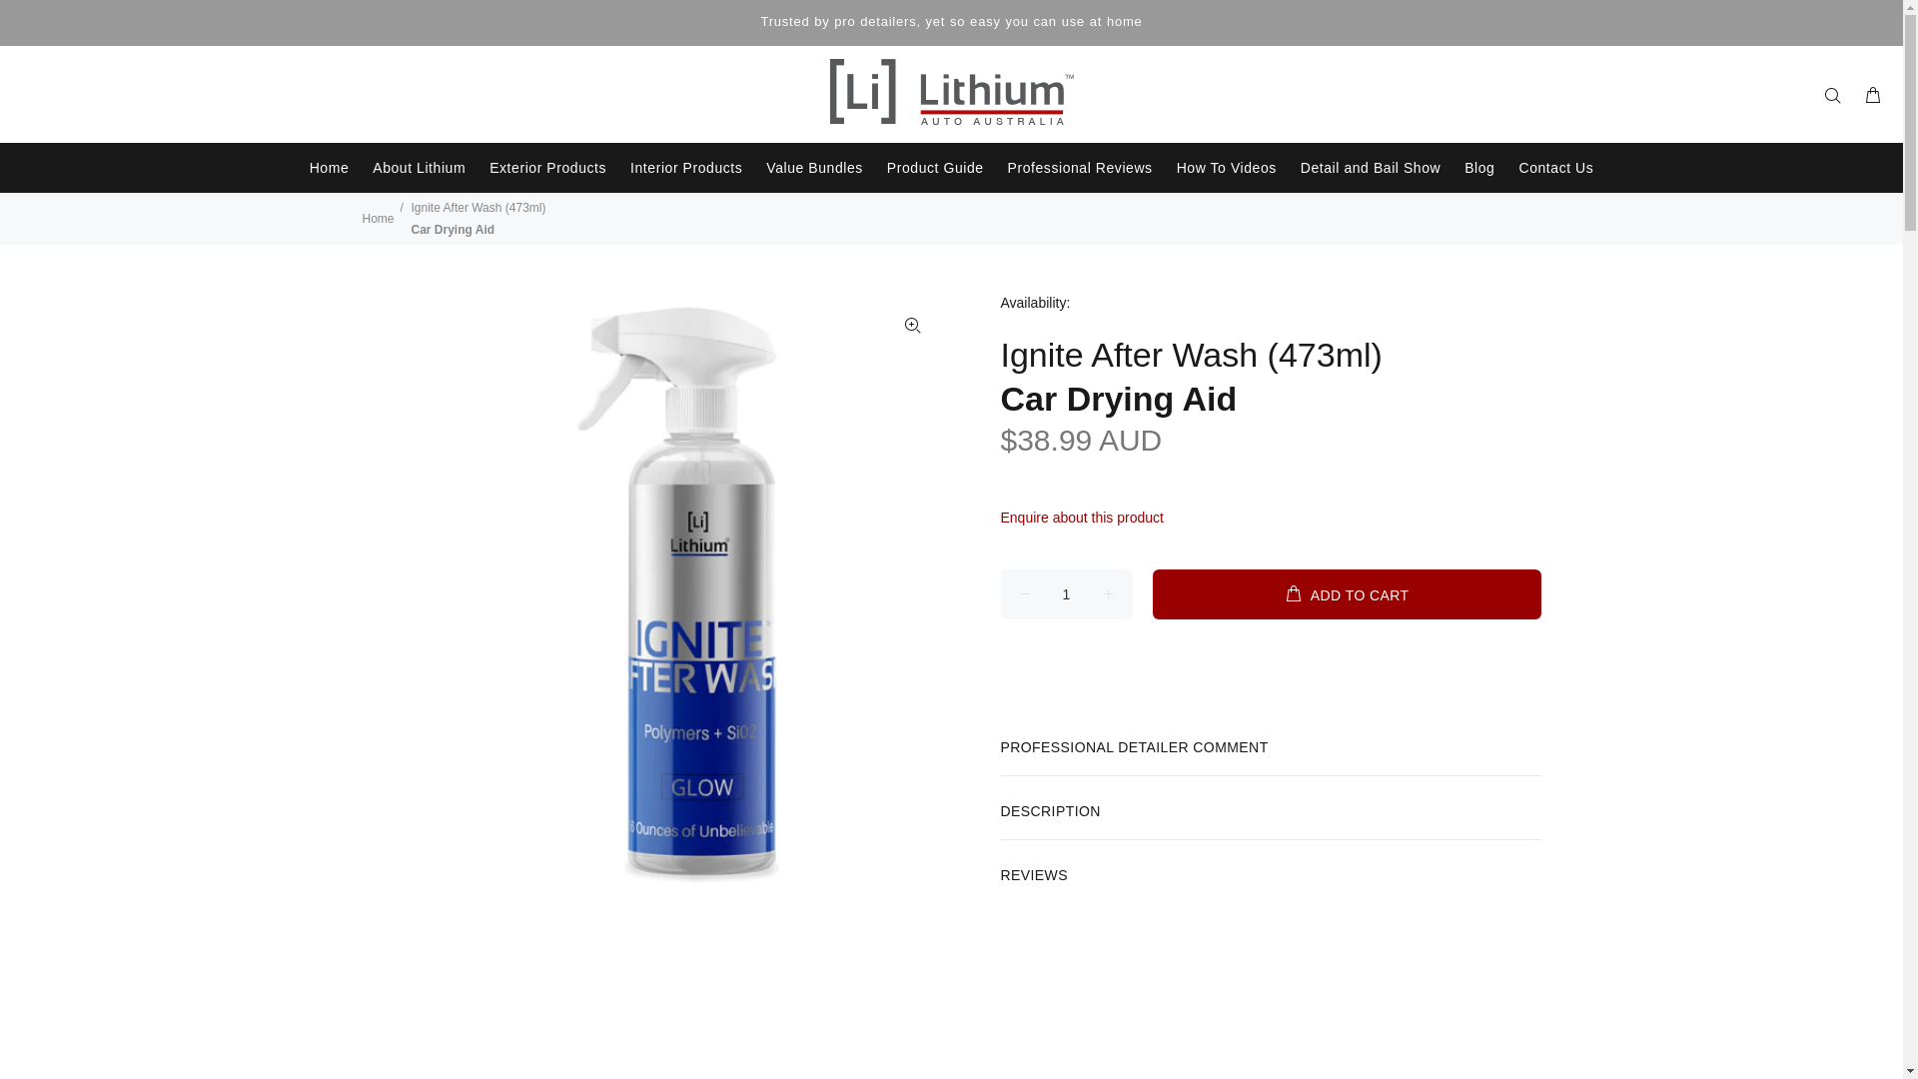 The height and width of the screenshot is (1079, 1918). I want to click on How To Videos, so click(1227, 168).